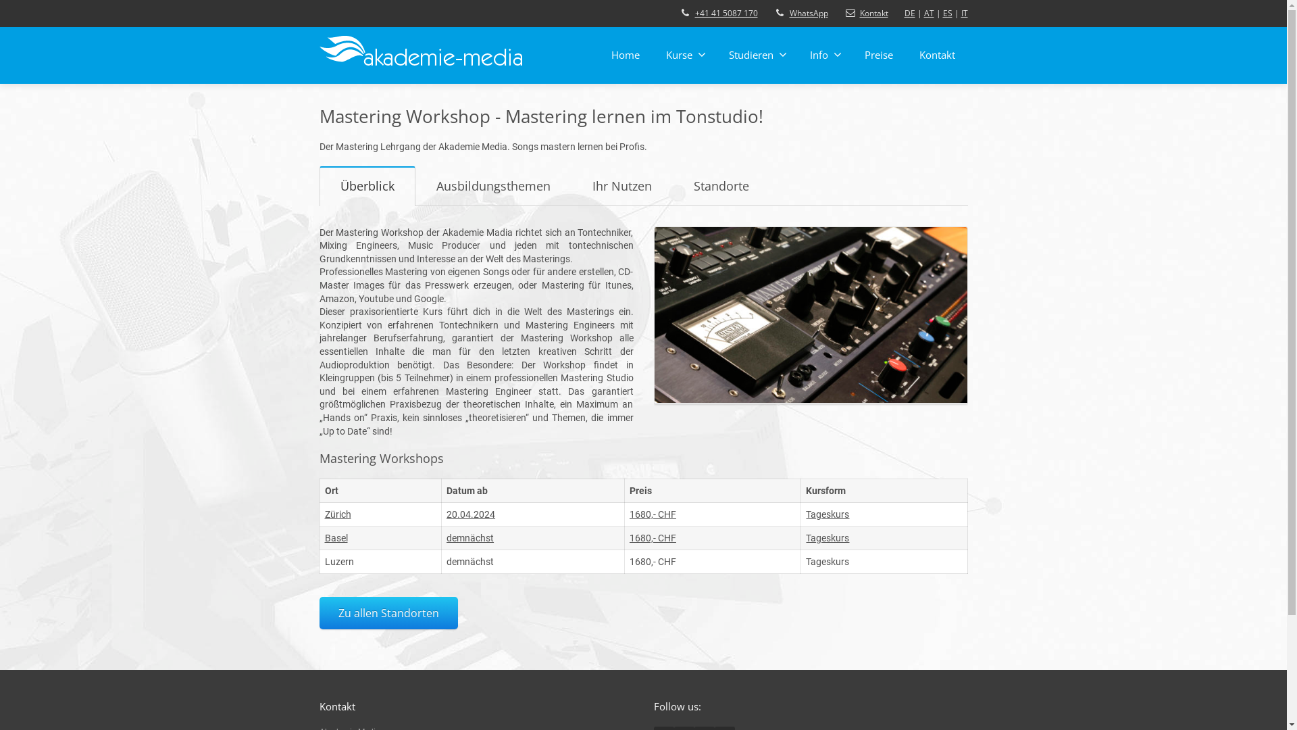 The image size is (1297, 730). What do you see at coordinates (909, 14) in the screenshot?
I see `DE` at bounding box center [909, 14].